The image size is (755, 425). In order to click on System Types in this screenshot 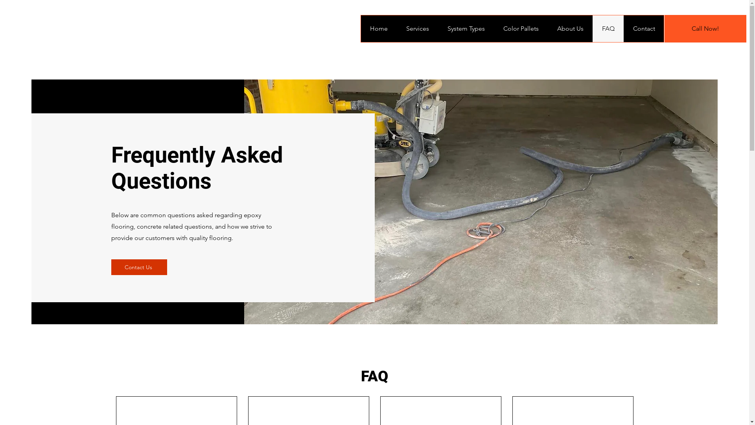, I will do `click(466, 28)`.